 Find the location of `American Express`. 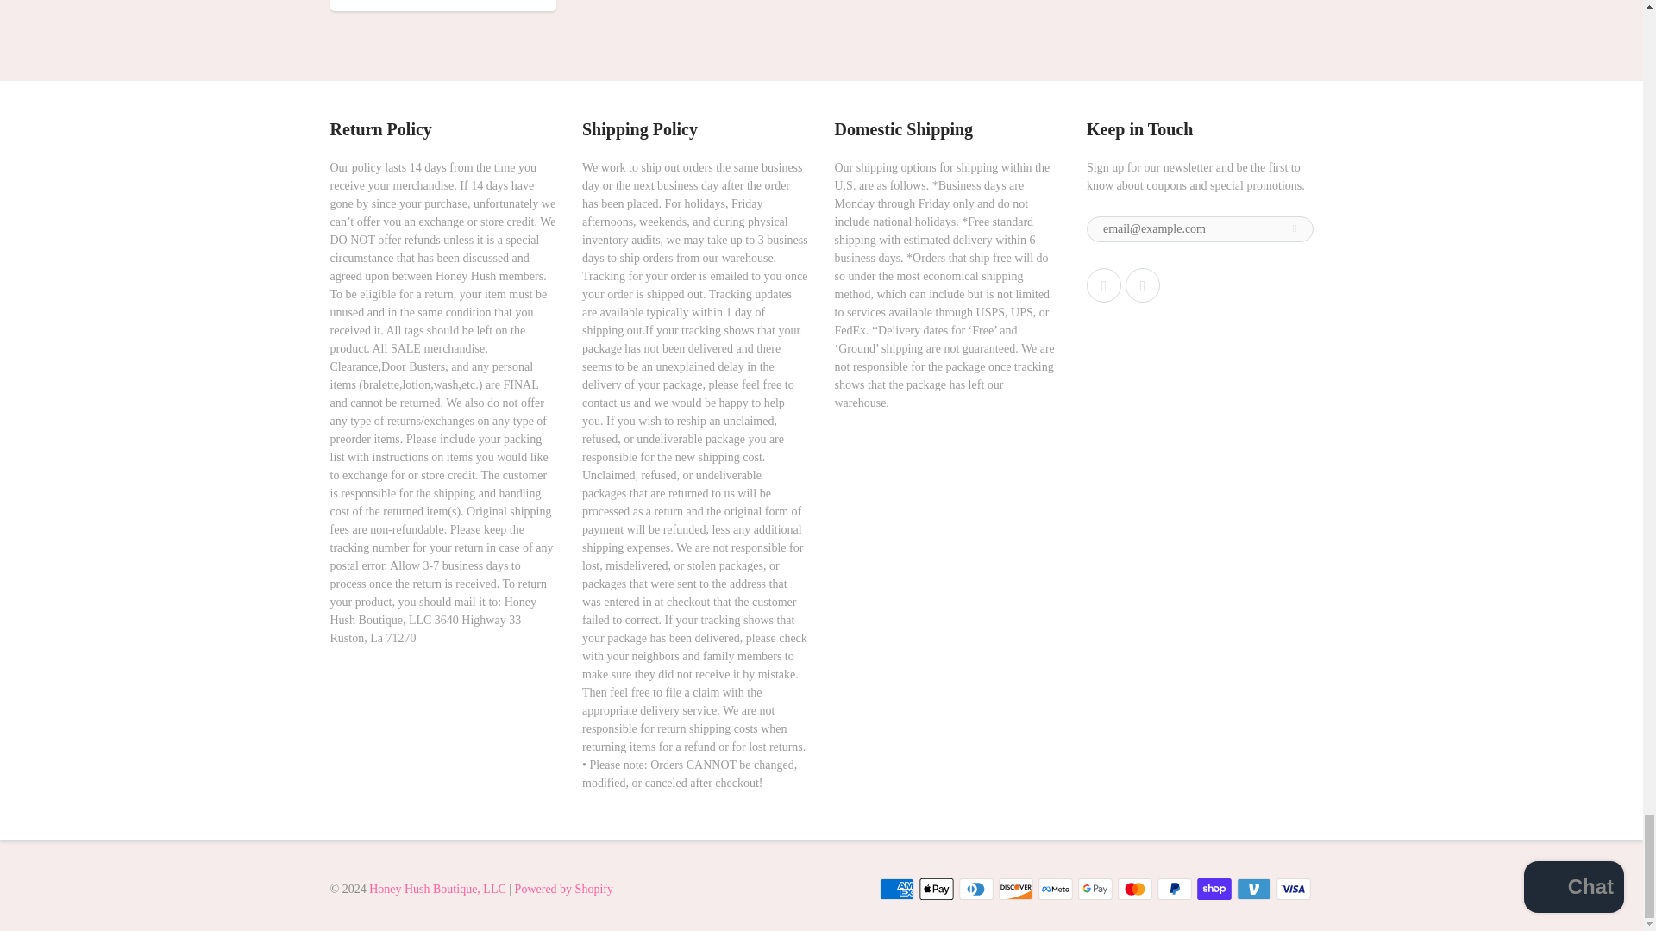

American Express is located at coordinates (896, 890).